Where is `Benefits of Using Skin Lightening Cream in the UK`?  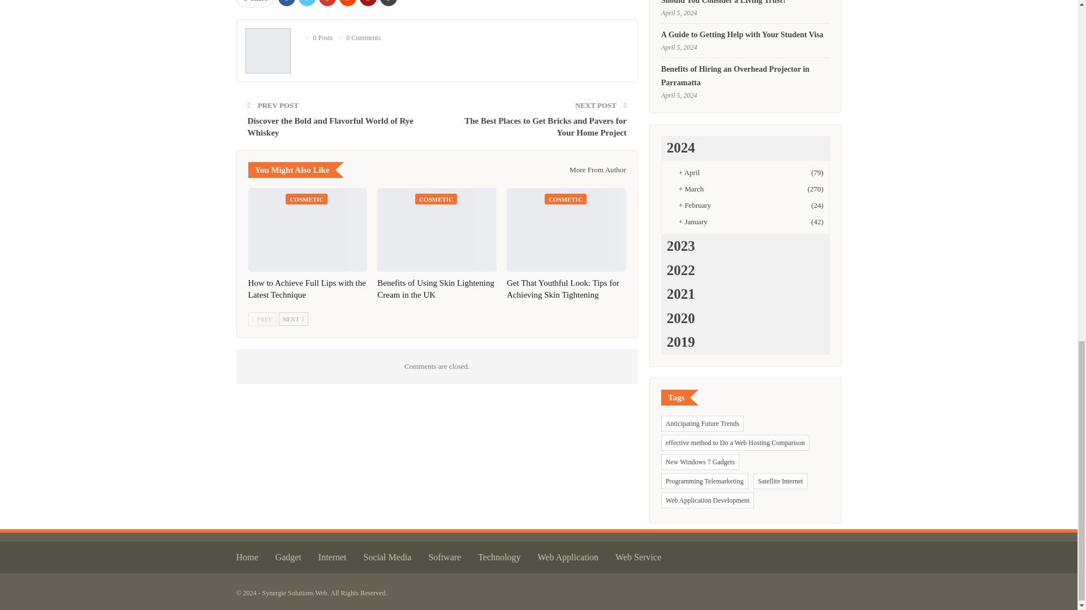
Benefits of Using Skin Lightening Cream in the UK is located at coordinates (437, 229).